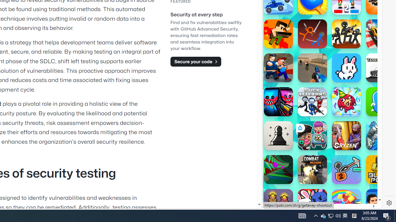 This screenshot has width=396, height=222. Describe the element at coordinates (338, 92) in the screenshot. I see `Combat Reloaded` at that location.